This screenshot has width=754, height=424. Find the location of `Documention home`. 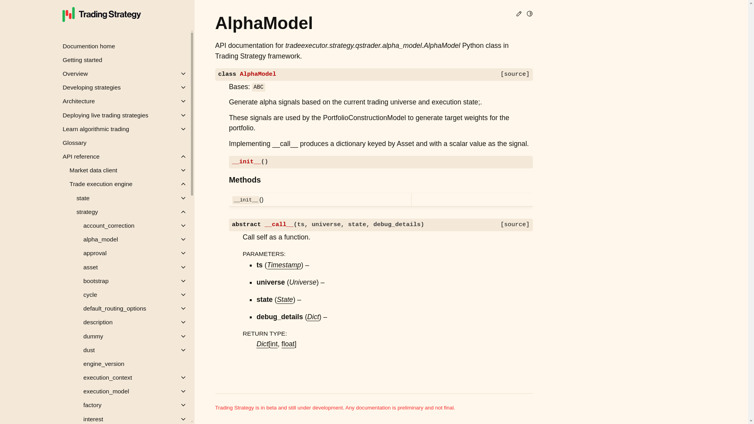

Documention home is located at coordinates (123, 46).